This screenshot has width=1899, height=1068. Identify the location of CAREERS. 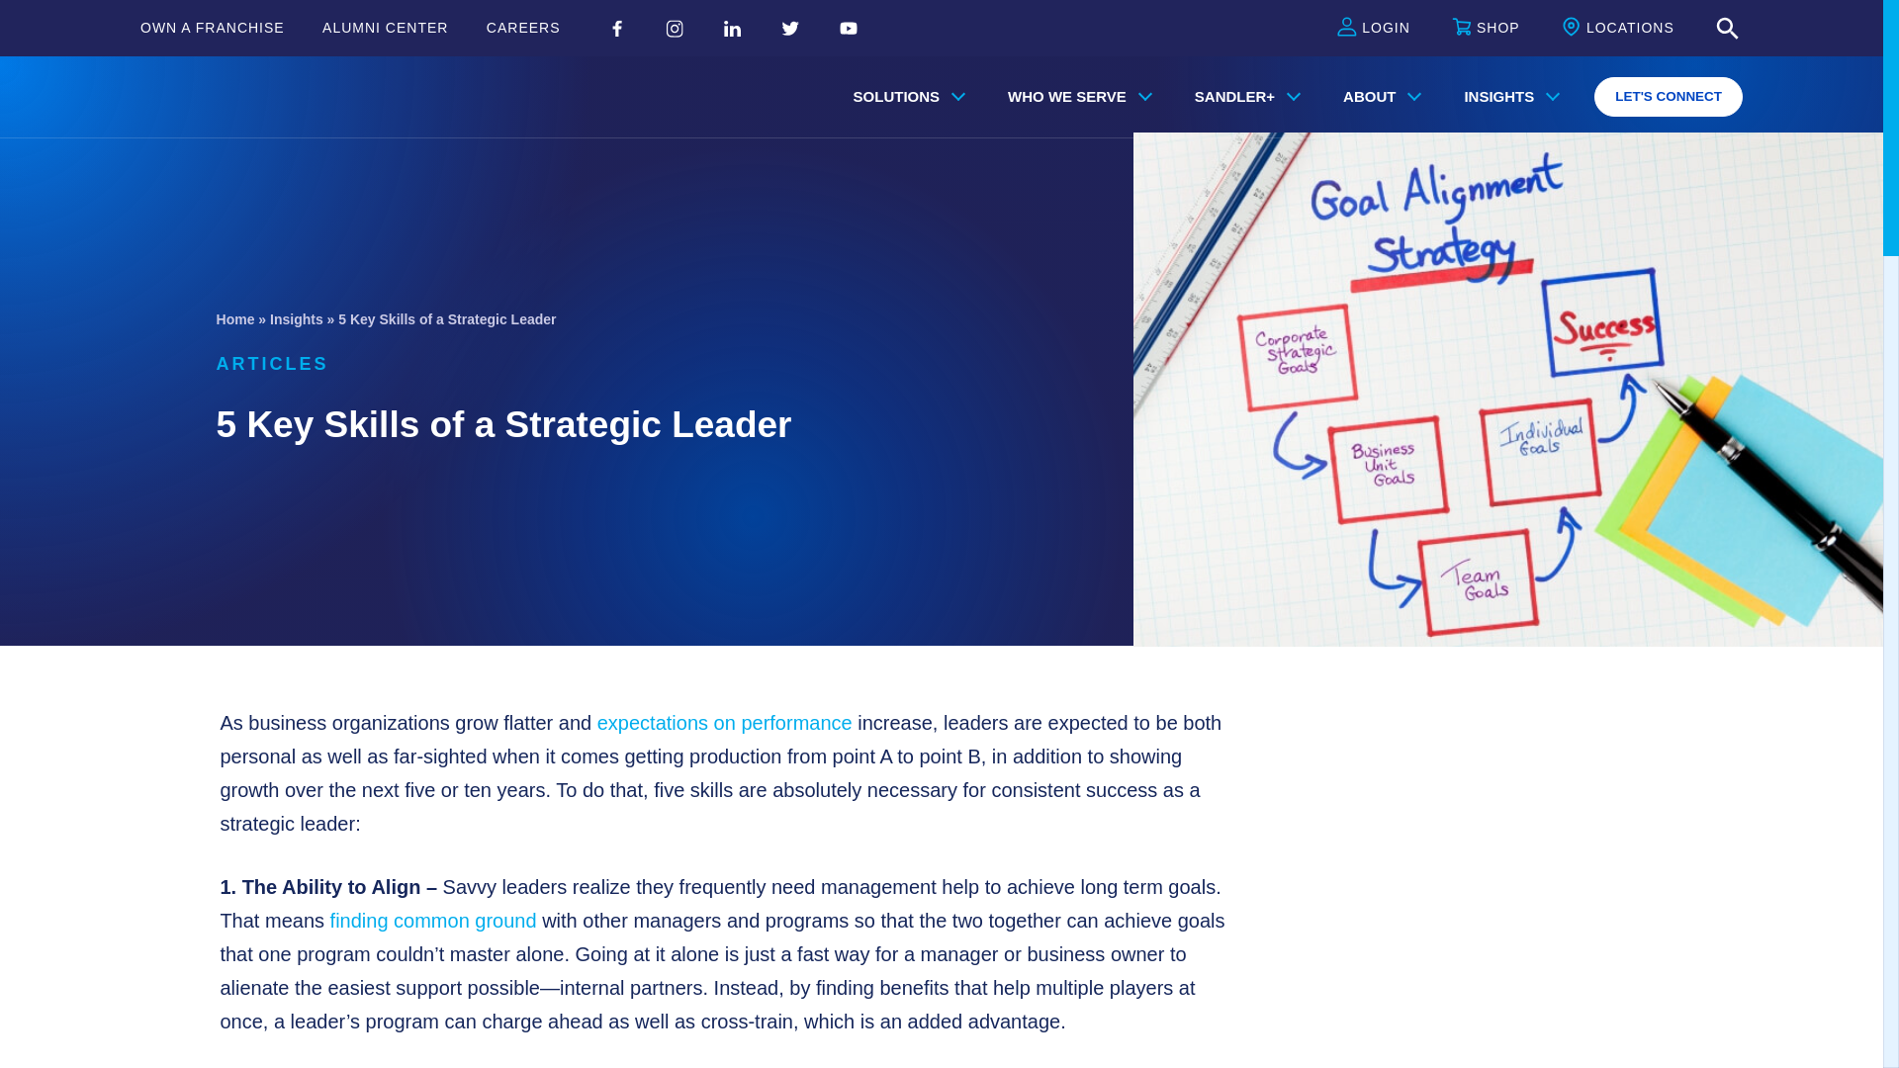
(522, 28).